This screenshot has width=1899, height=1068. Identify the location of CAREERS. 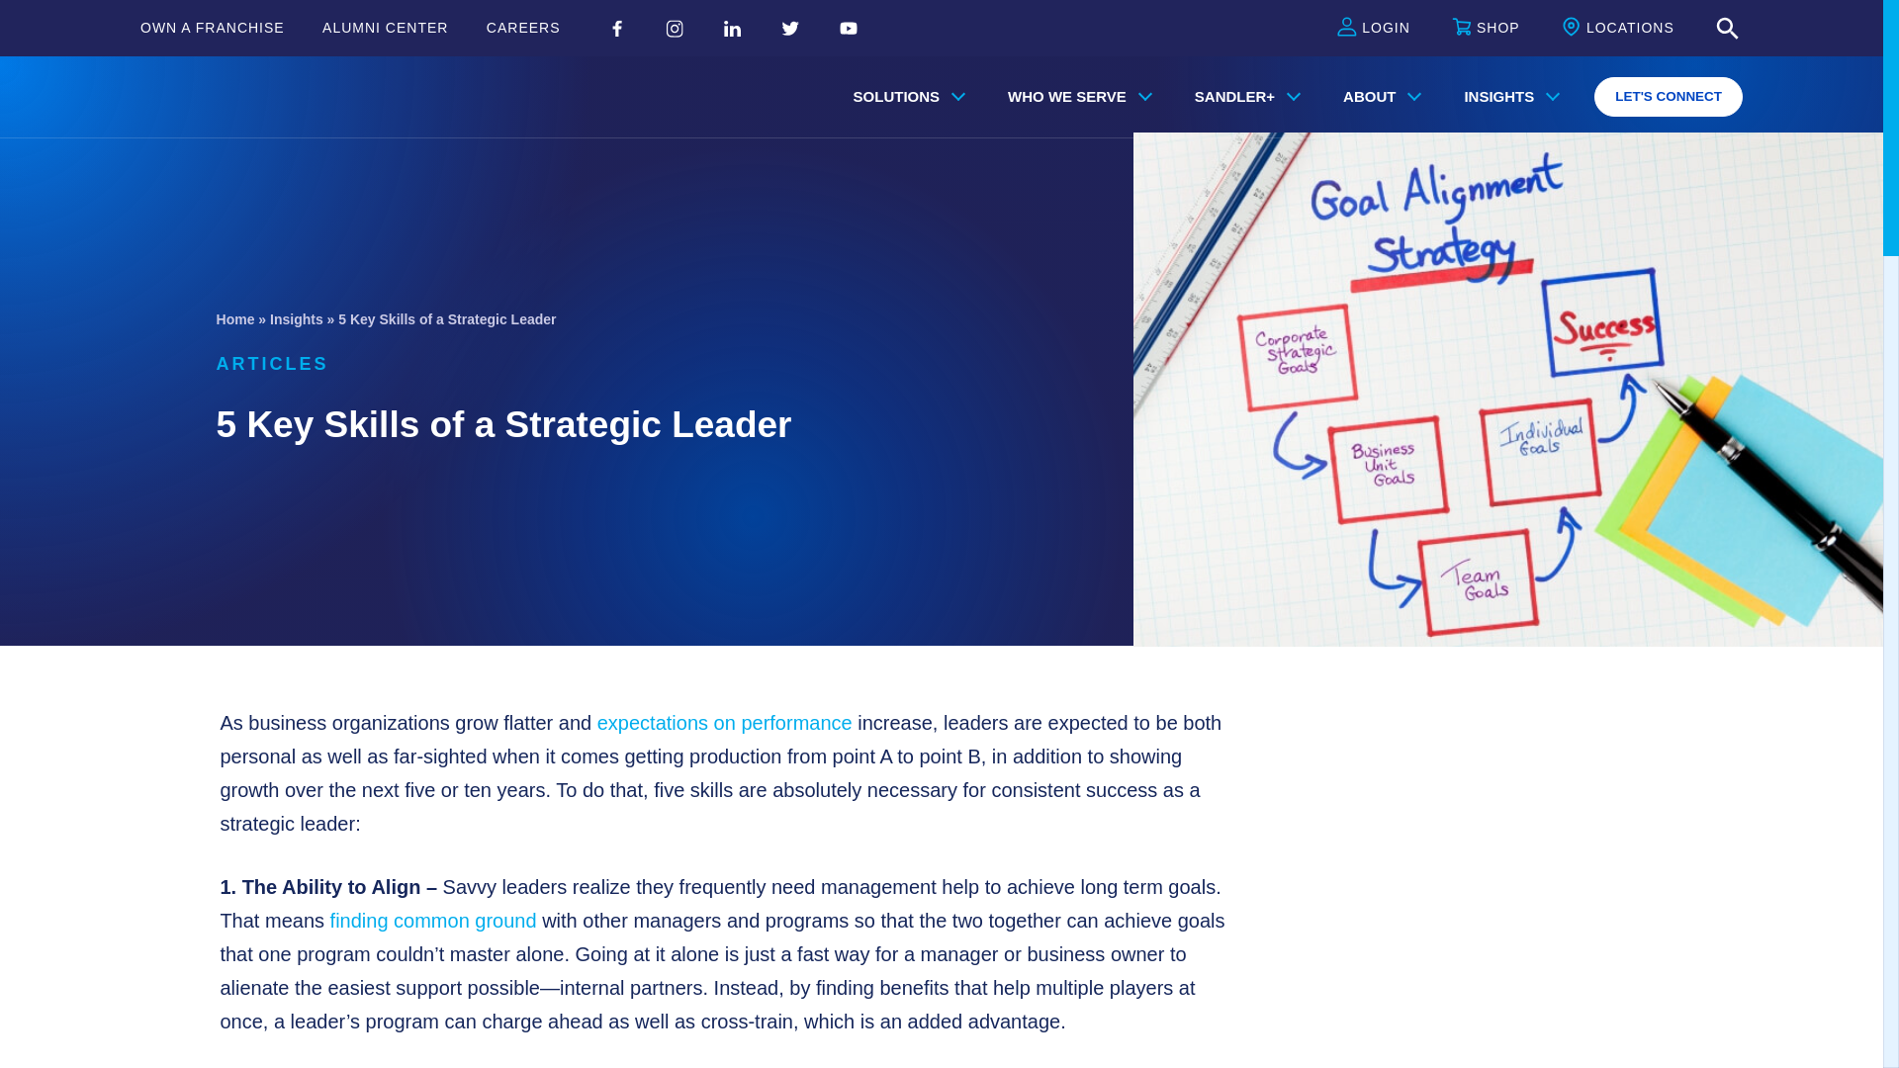
(522, 28).